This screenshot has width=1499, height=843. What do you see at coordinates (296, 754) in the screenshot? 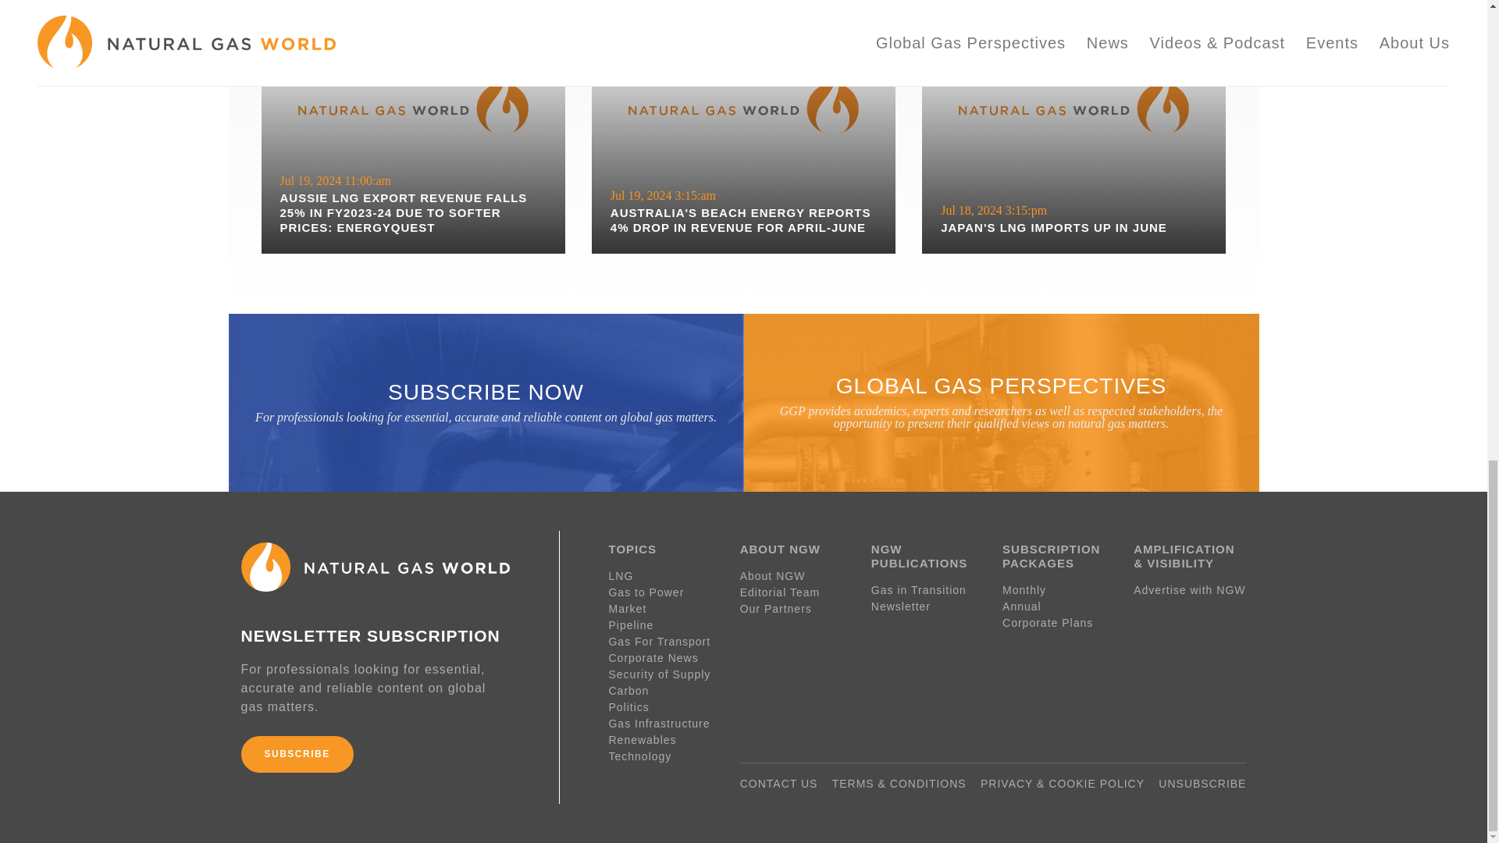
I see `SUBSCRIBE` at bounding box center [296, 754].